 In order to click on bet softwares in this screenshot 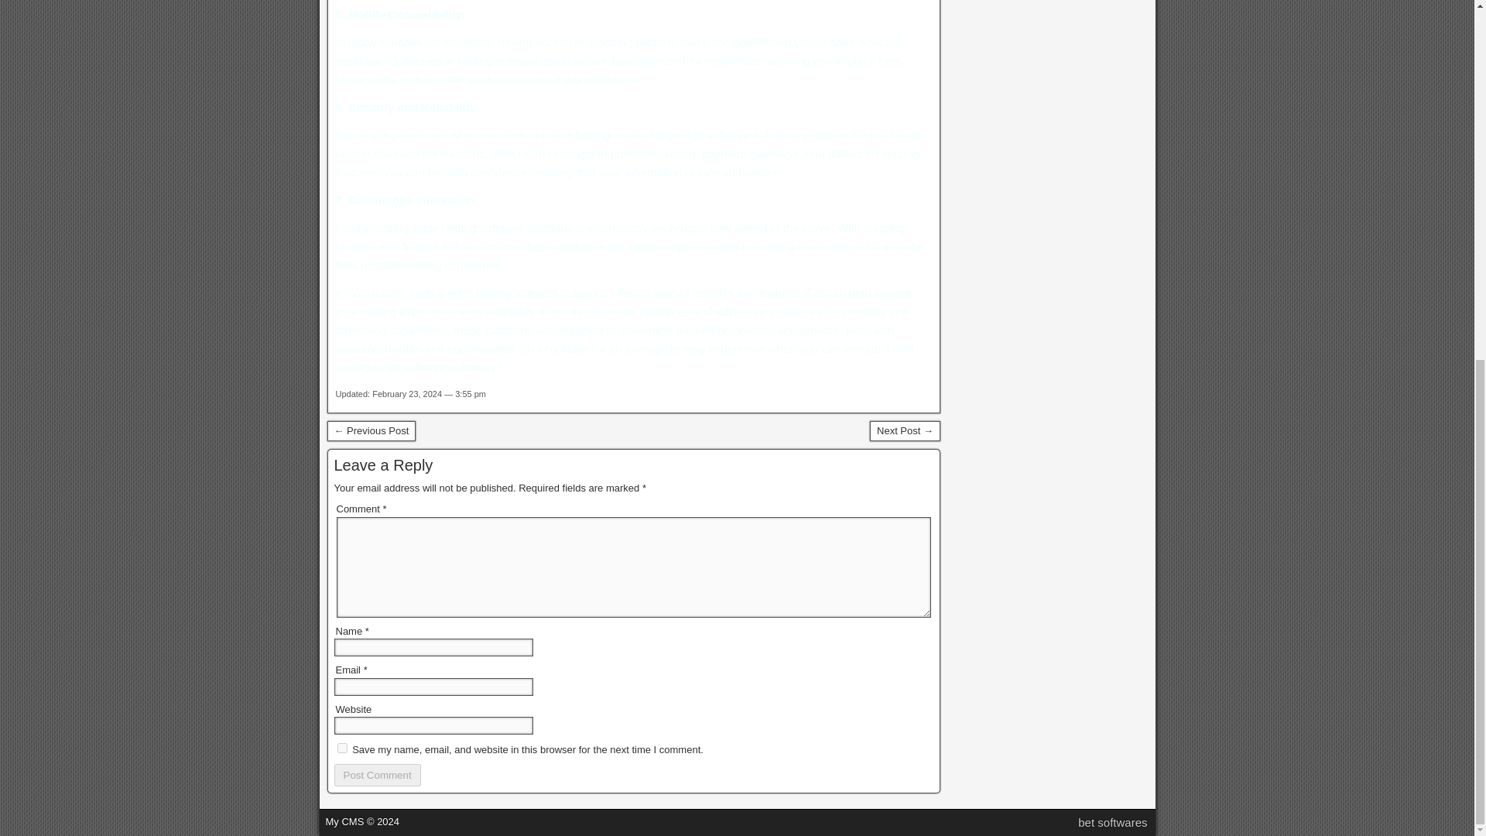, I will do `click(1113, 822)`.